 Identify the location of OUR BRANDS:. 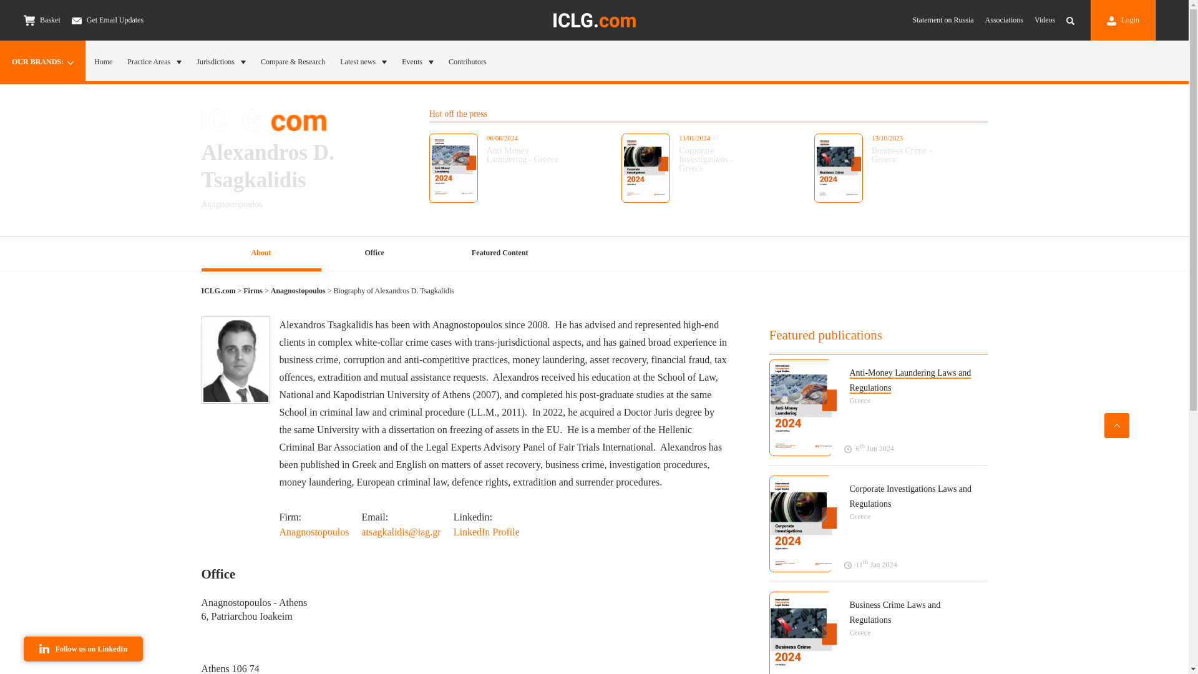
(42, 61).